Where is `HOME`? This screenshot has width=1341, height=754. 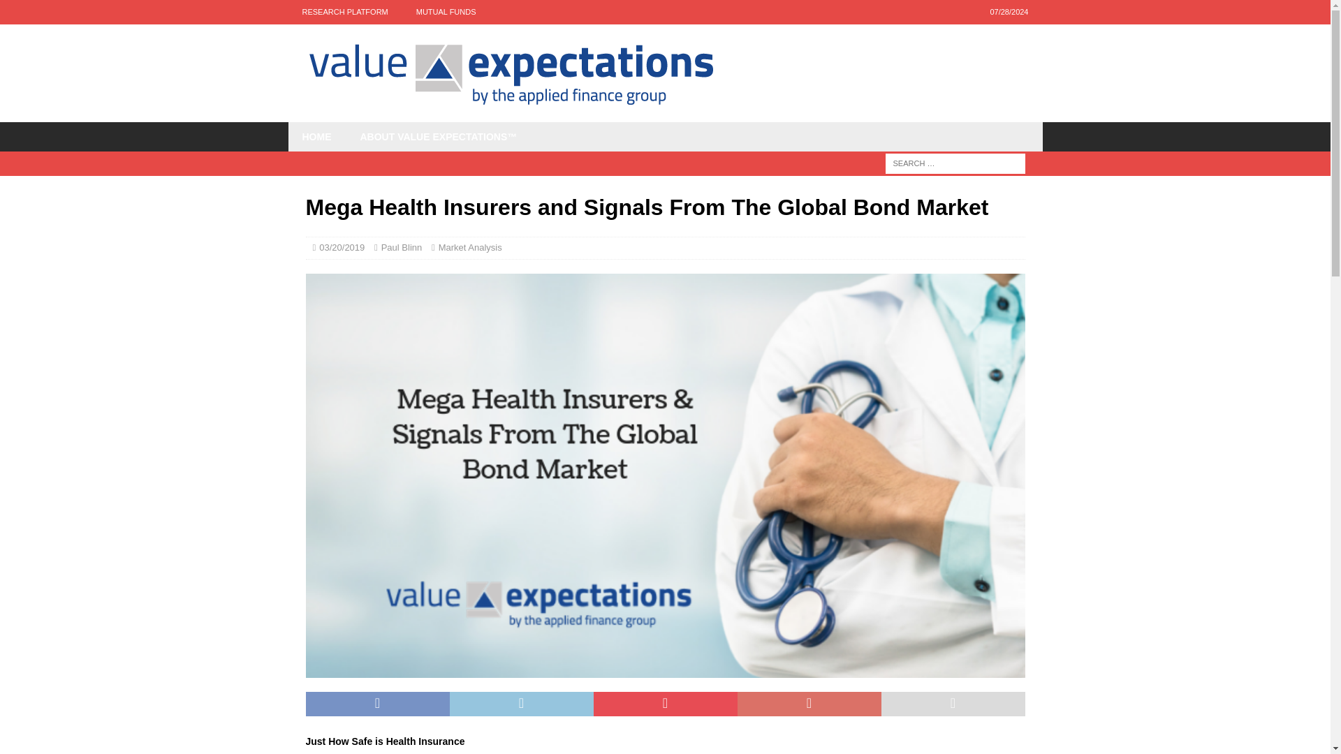 HOME is located at coordinates (316, 137).